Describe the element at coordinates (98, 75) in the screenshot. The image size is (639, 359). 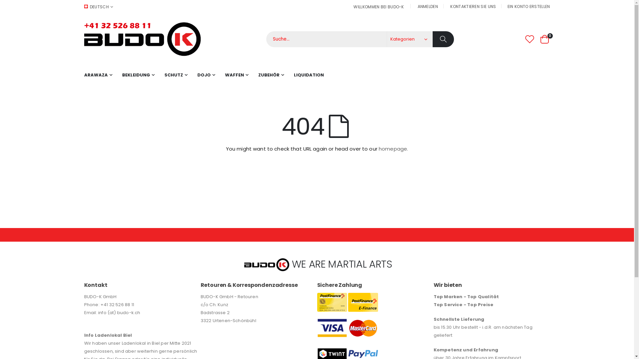
I see `ARAWAZA` at that location.